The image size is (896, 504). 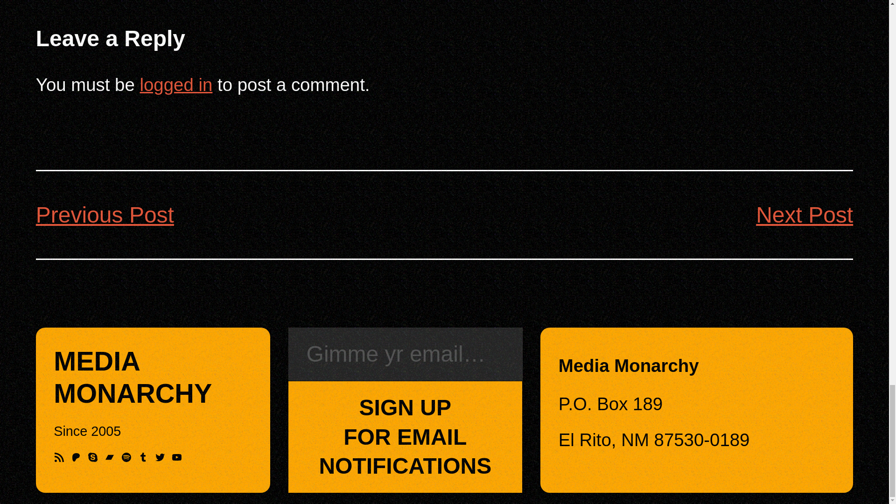 What do you see at coordinates (160, 457) in the screenshot?
I see `Twitter` at bounding box center [160, 457].